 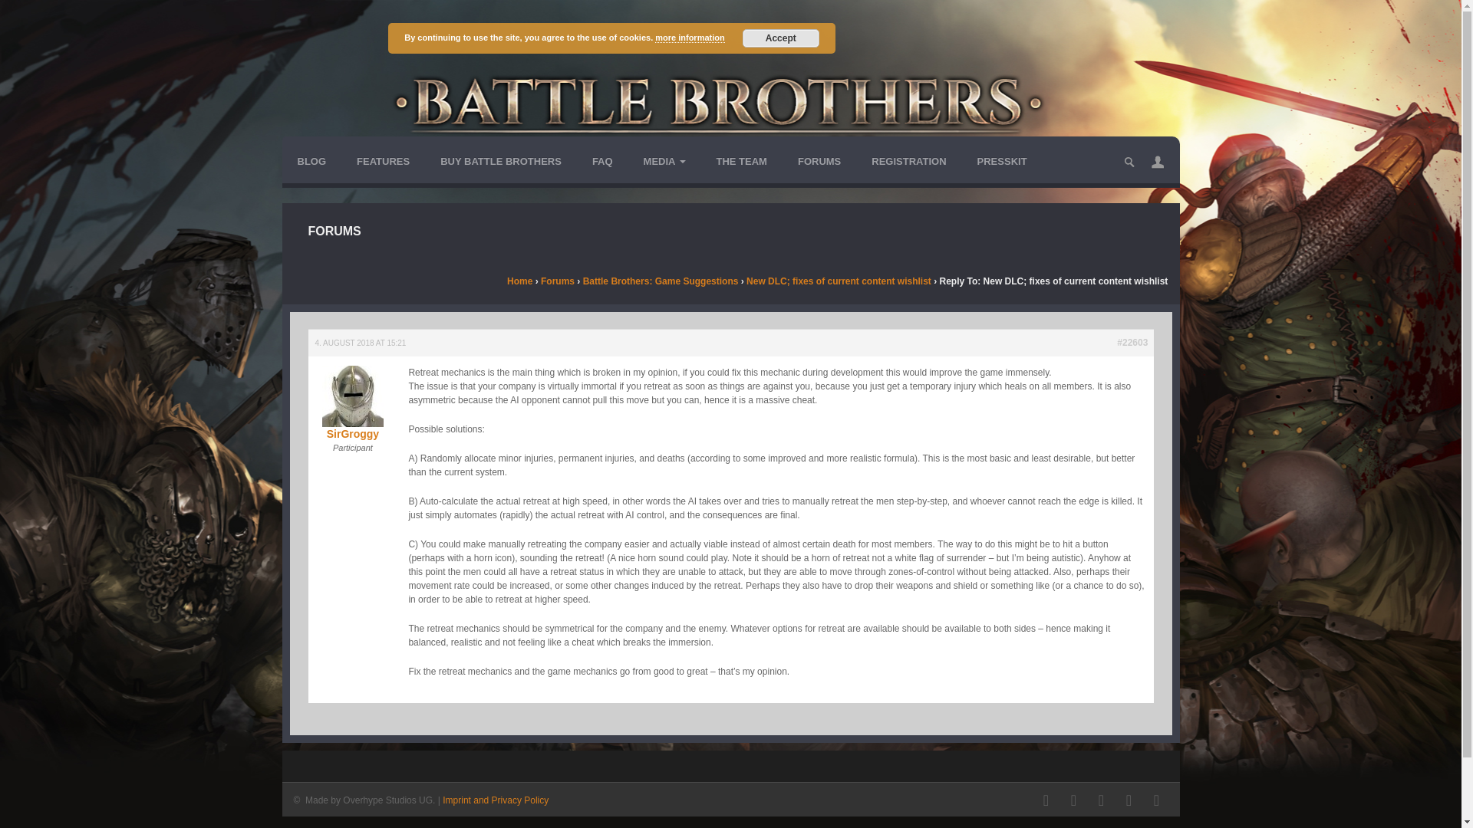 I want to click on SirGroggy, so click(x=351, y=413).